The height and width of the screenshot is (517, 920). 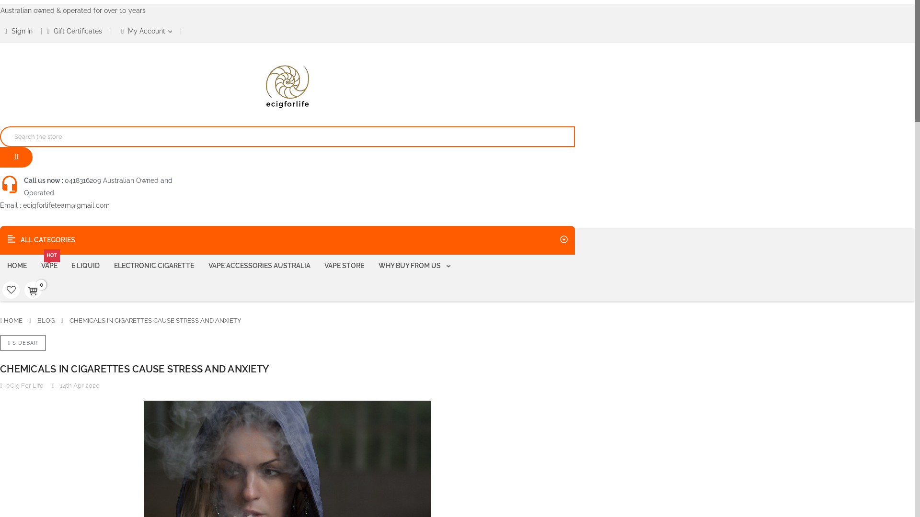 What do you see at coordinates (17, 266) in the screenshot?
I see `HOME` at bounding box center [17, 266].